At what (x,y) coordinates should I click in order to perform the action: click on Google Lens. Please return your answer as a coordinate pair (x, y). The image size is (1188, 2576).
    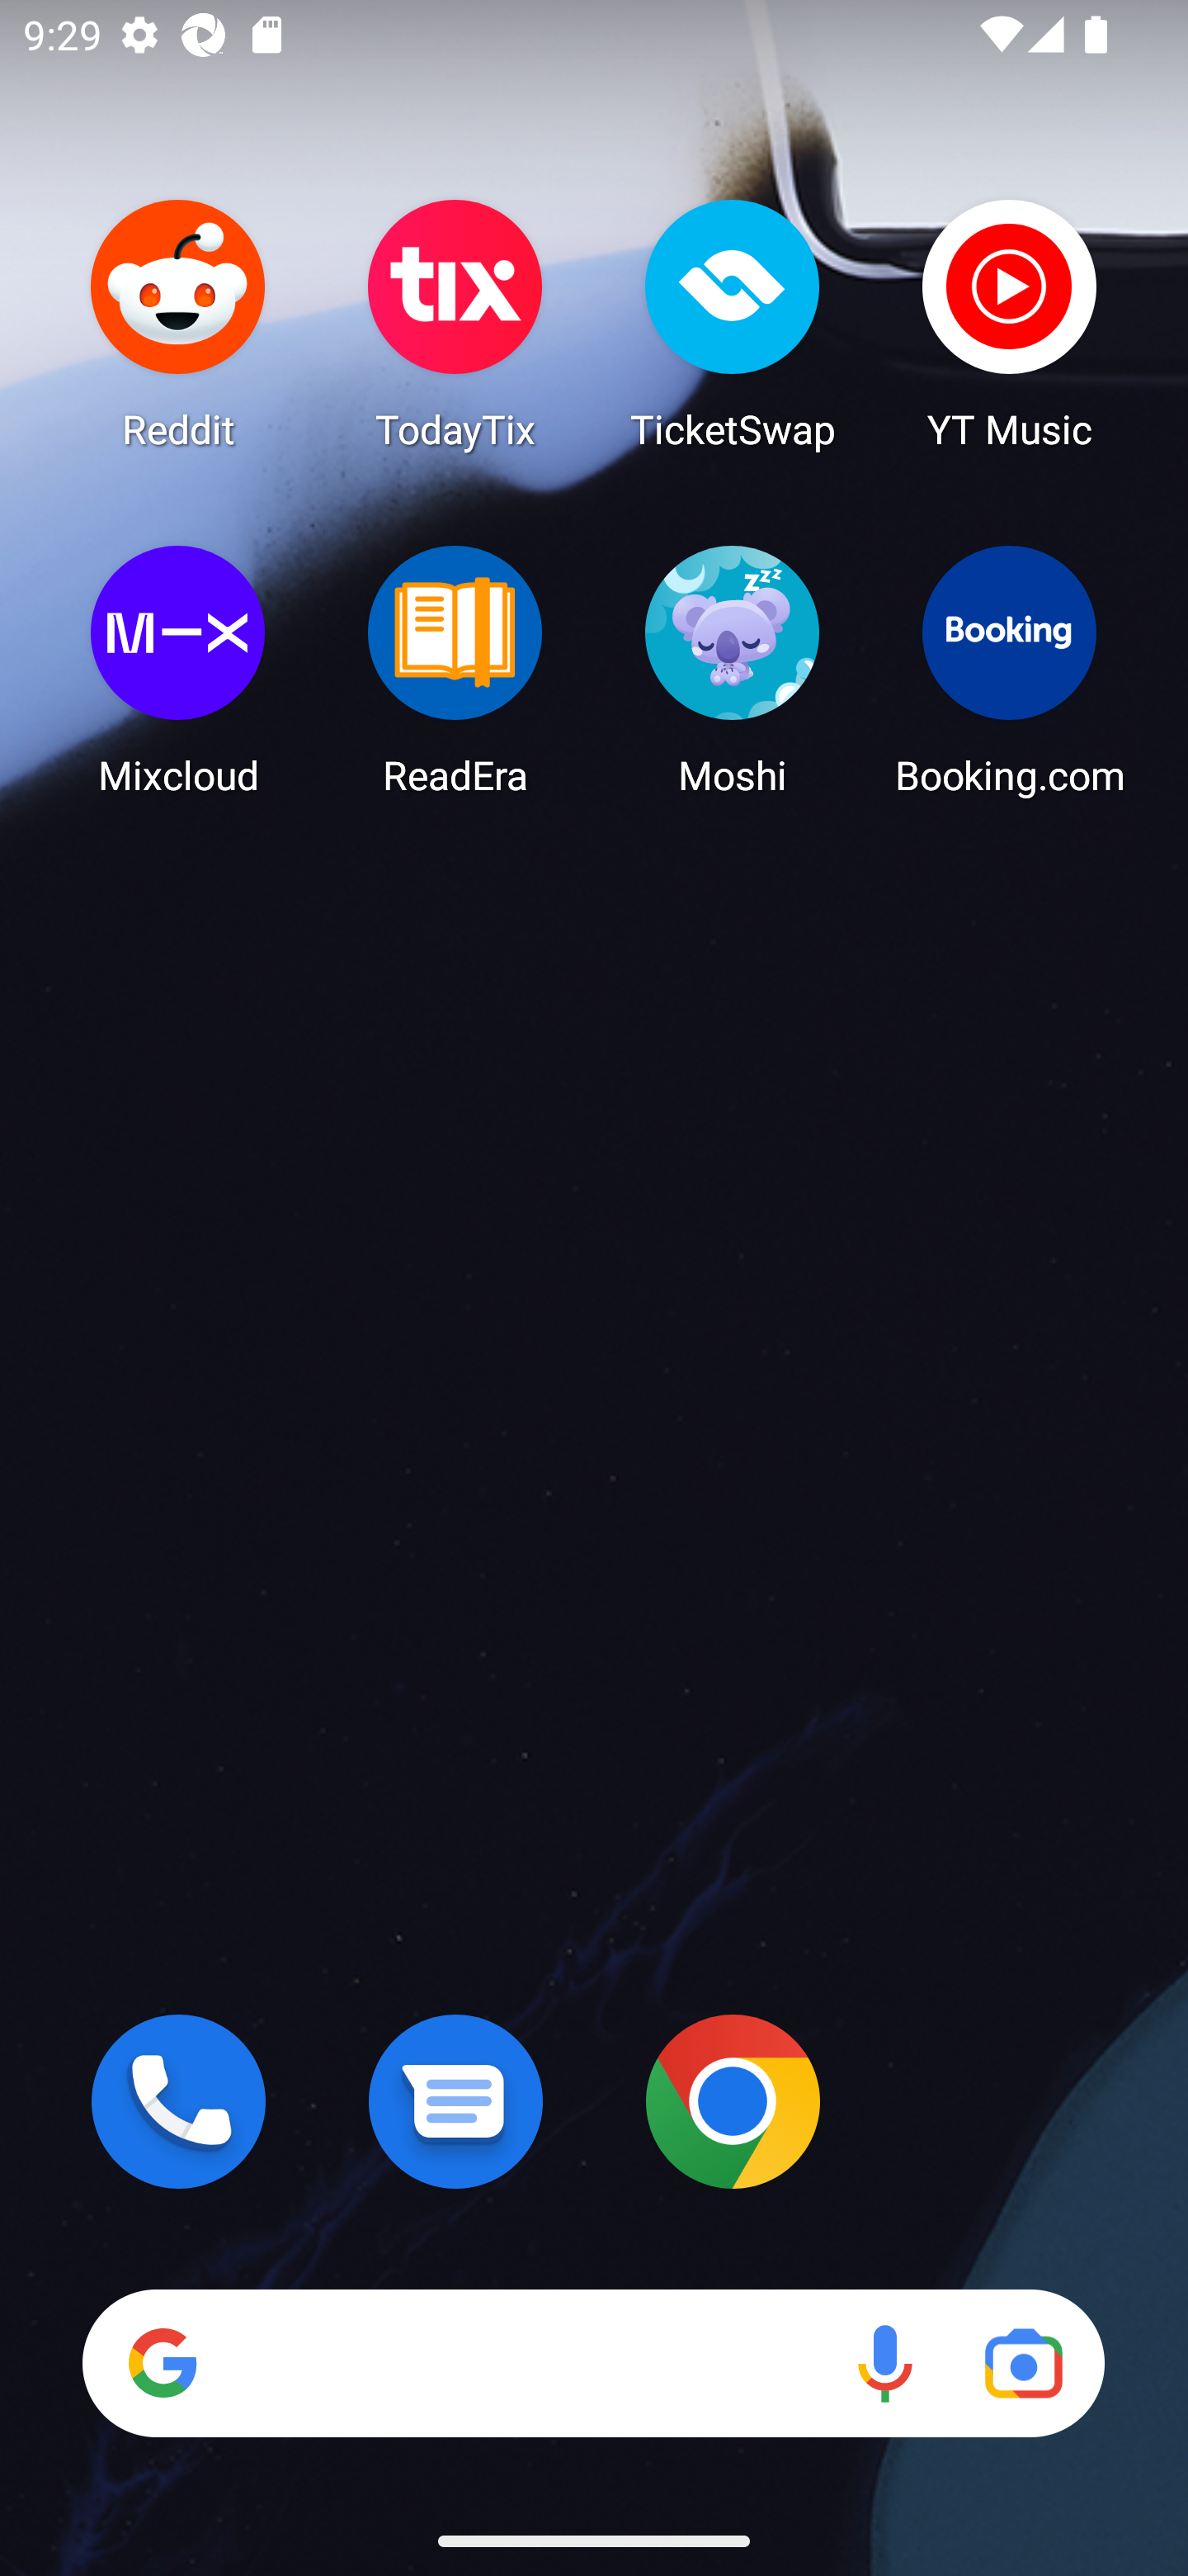
    Looking at the image, I should click on (1023, 2363).